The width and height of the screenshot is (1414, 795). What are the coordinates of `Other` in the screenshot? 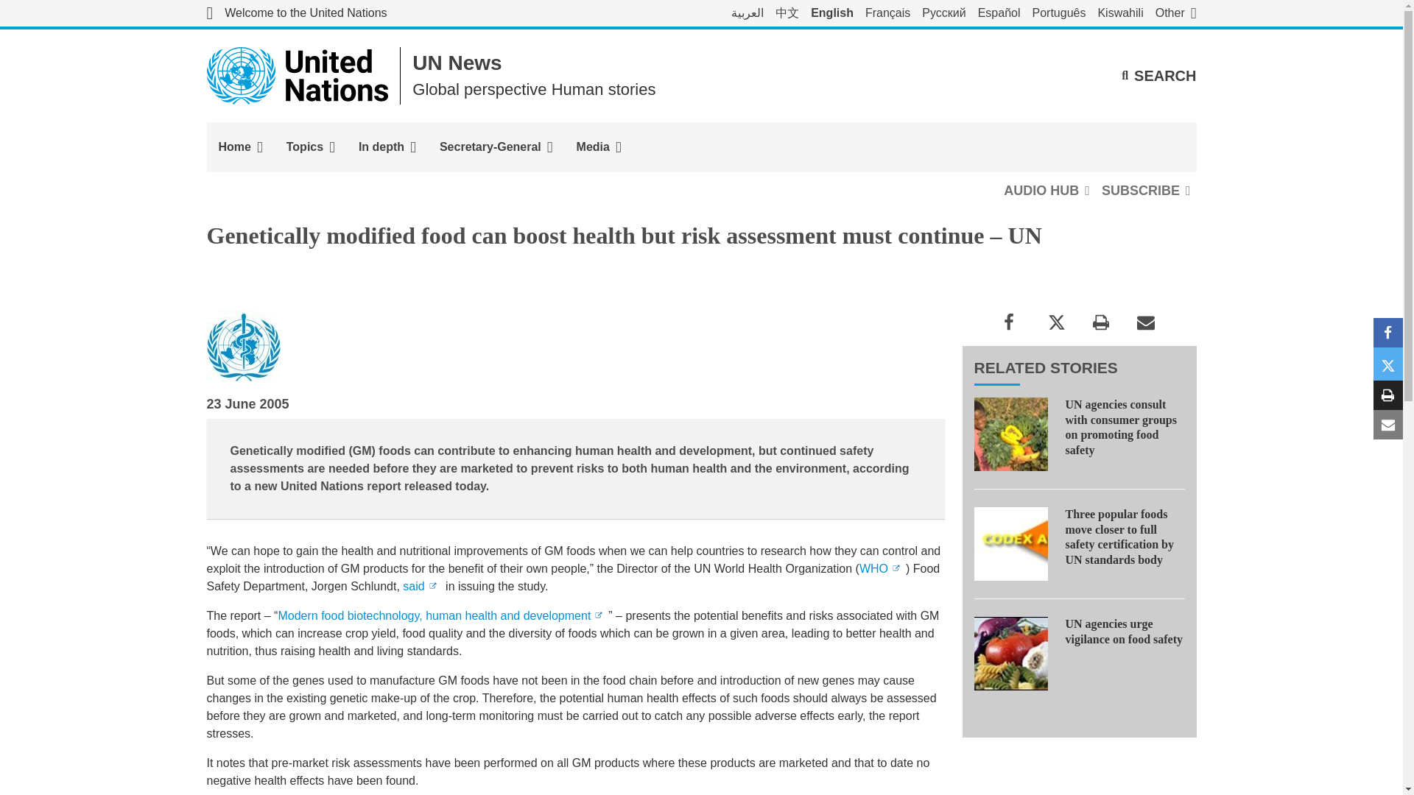 It's located at (1175, 13).